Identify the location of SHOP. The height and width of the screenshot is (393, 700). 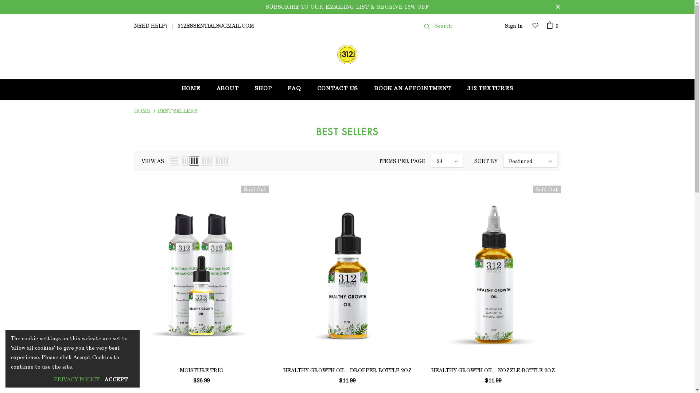
(263, 90).